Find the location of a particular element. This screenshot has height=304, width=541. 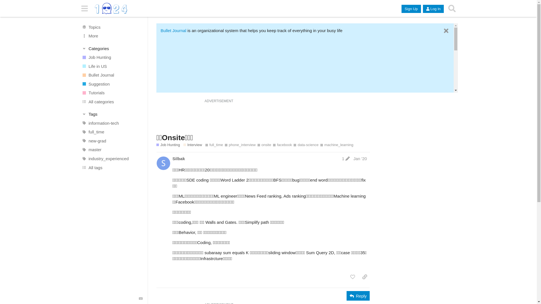

facebook.com is located at coordinates (186, 163).